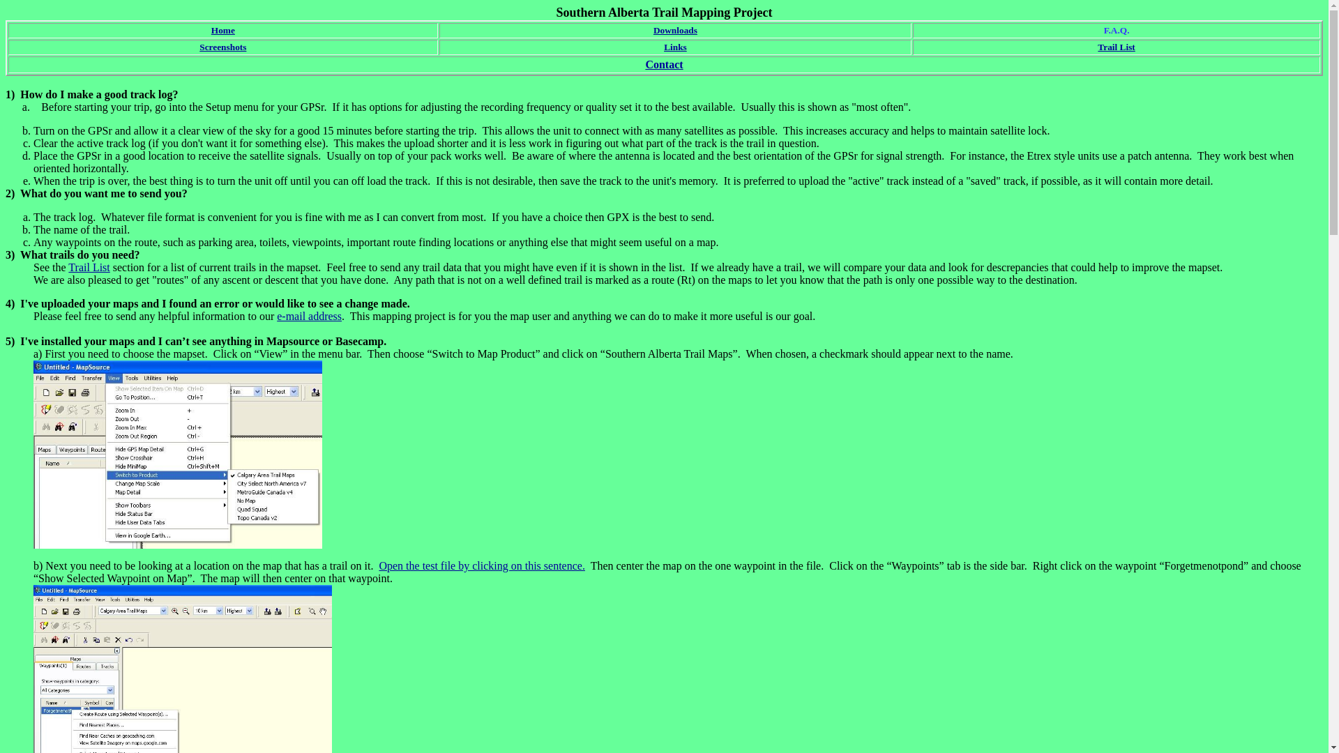  I want to click on e-mail address, so click(309, 317).